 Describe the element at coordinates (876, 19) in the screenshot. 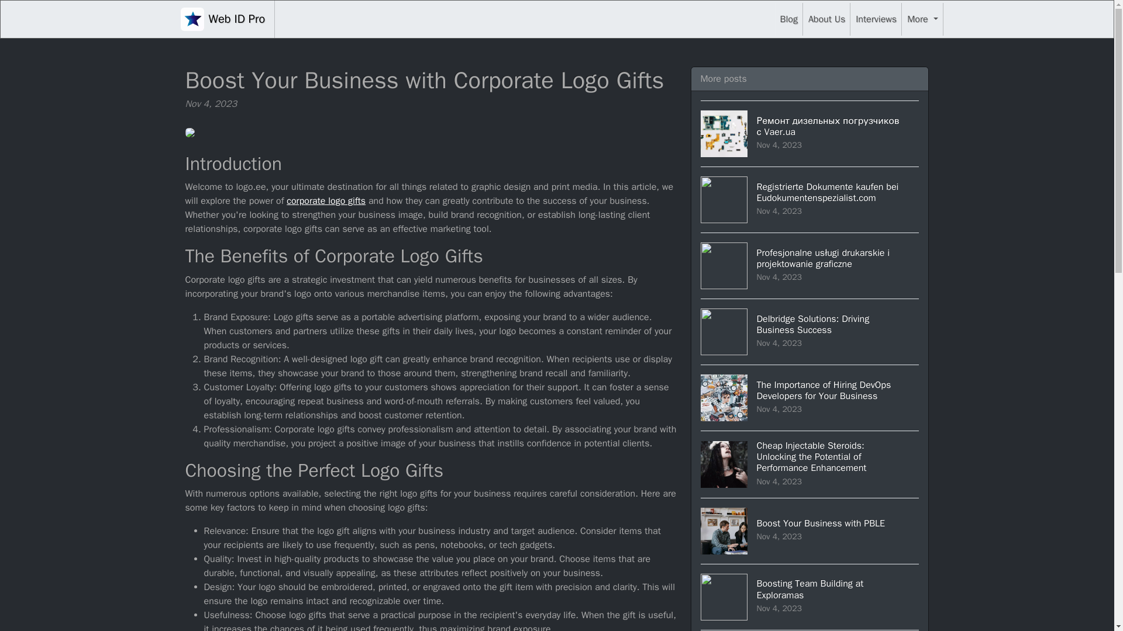

I see `Web ID Pro` at that location.